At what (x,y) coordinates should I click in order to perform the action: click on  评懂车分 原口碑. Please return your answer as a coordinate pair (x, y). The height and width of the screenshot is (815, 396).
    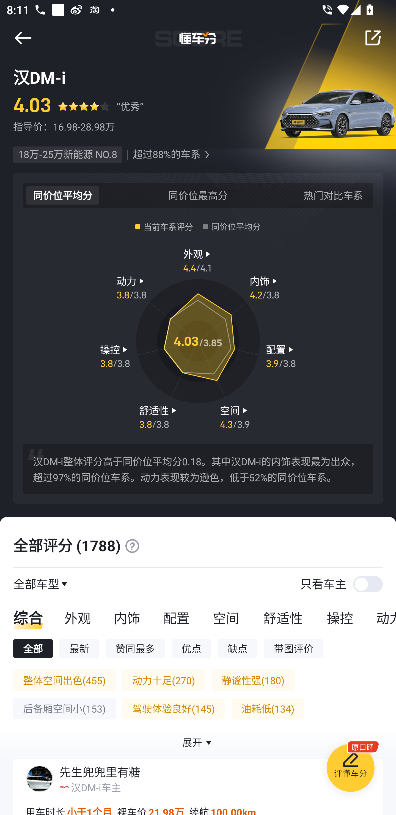
    Looking at the image, I should click on (350, 770).